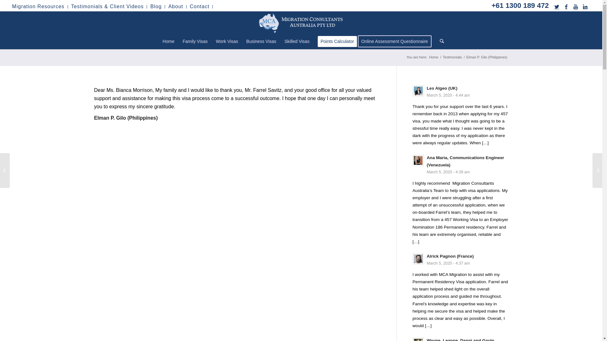 The width and height of the screenshot is (607, 341). I want to click on Les Algeo (UK)
March 5, 2020 - 4:44 am, so click(460, 92).